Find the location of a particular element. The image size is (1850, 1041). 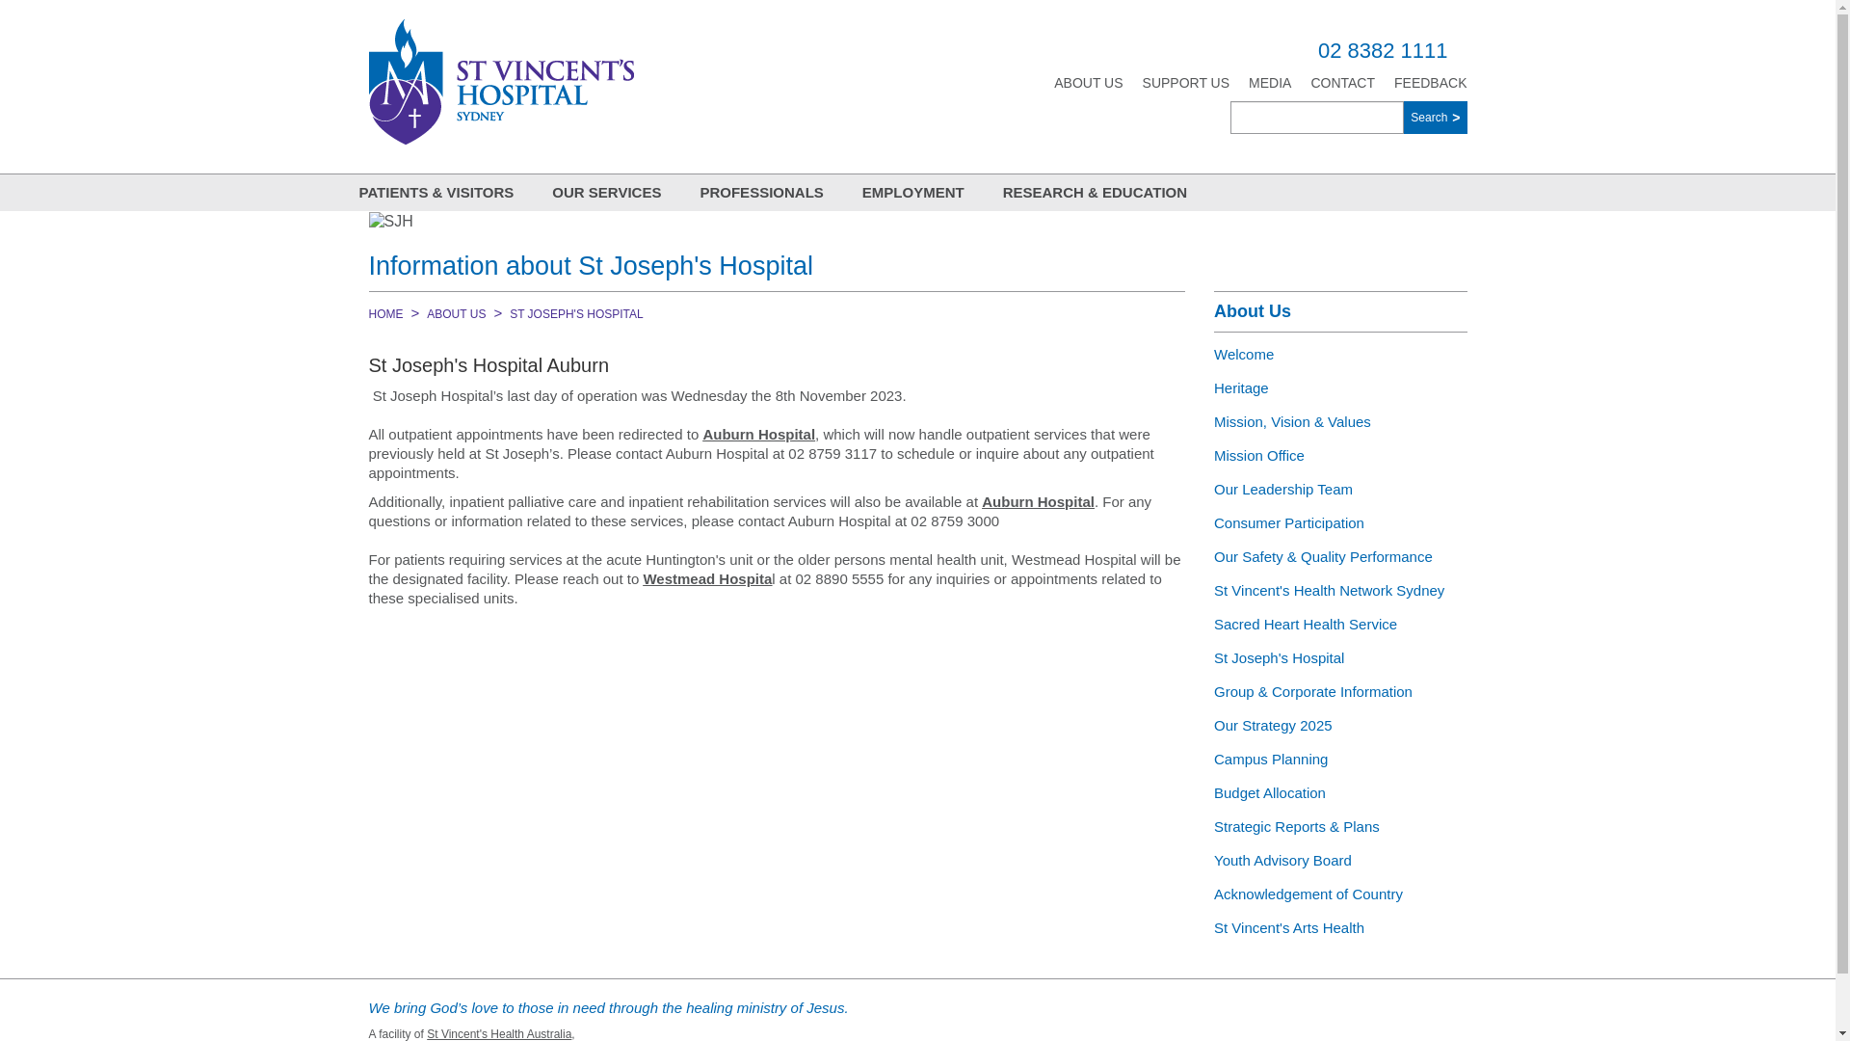

PATIENTS & VISITORS is located at coordinates (436, 193).